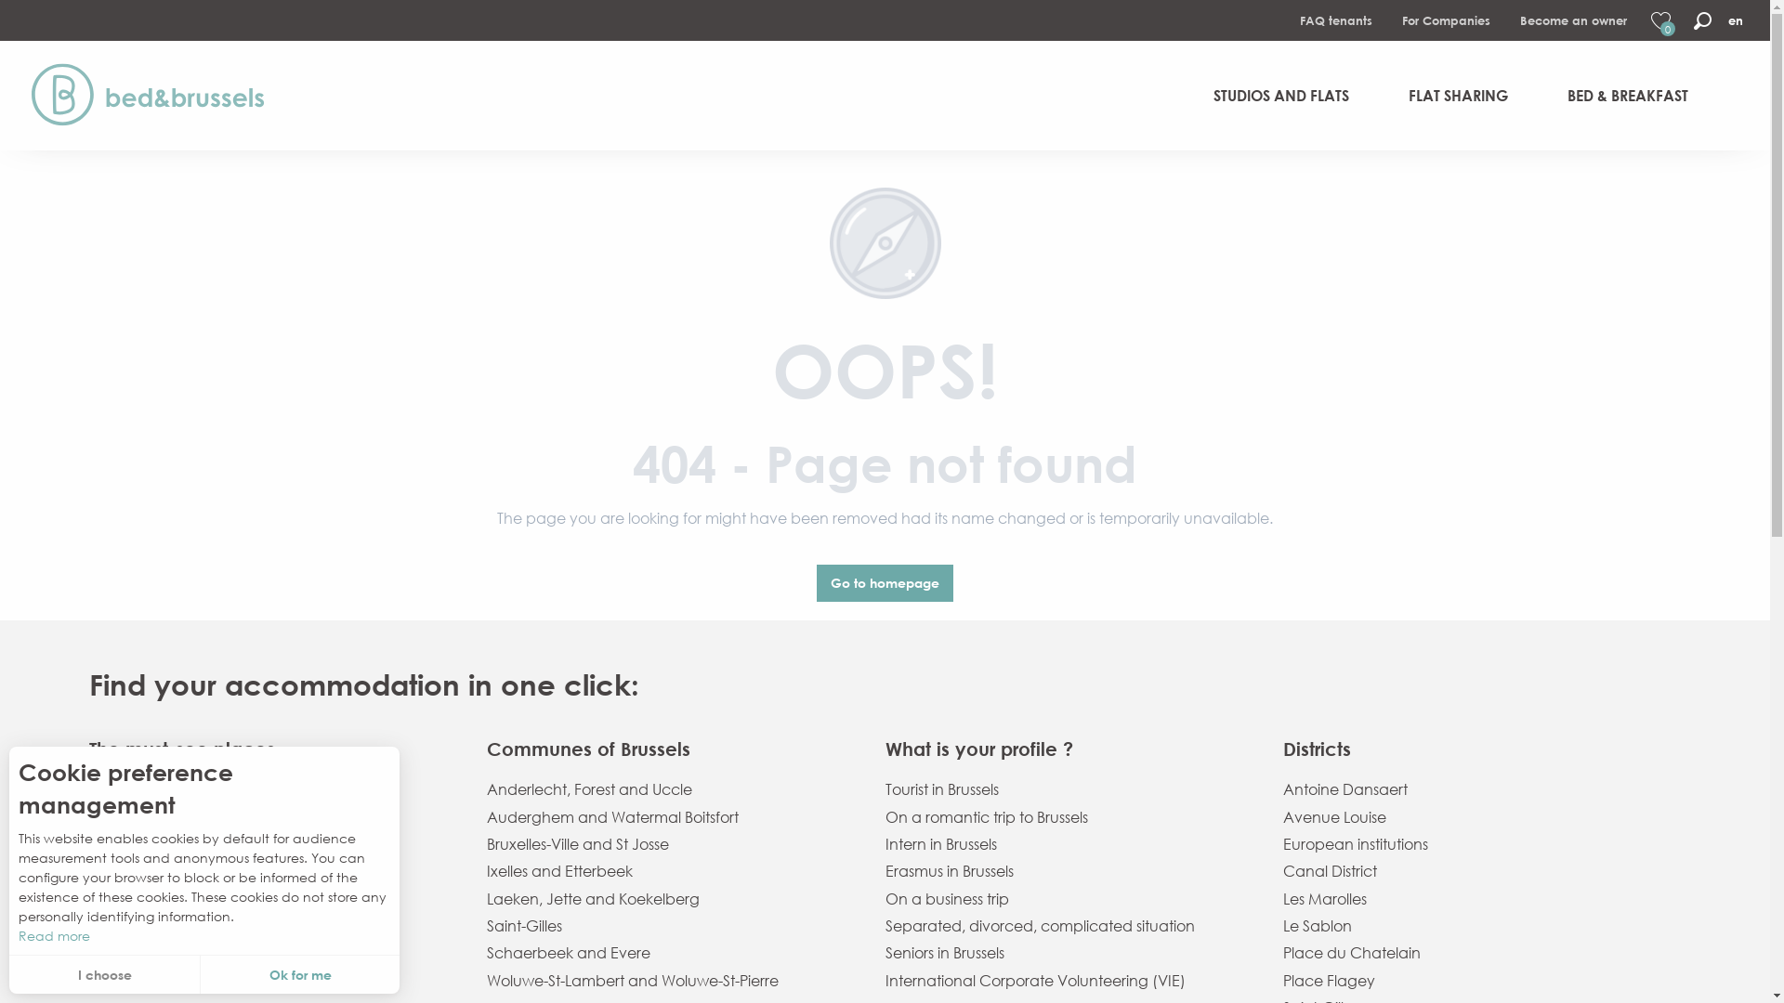  Describe the element at coordinates (1467, 899) in the screenshot. I see `Les Marolles` at that location.